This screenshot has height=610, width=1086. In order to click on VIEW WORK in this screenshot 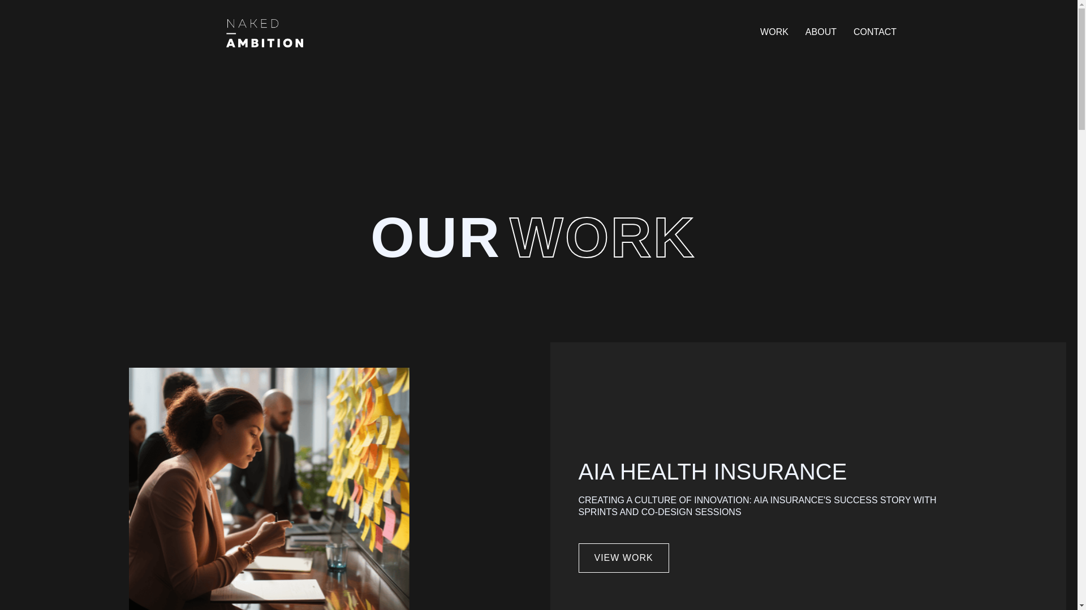, I will do `click(623, 558)`.